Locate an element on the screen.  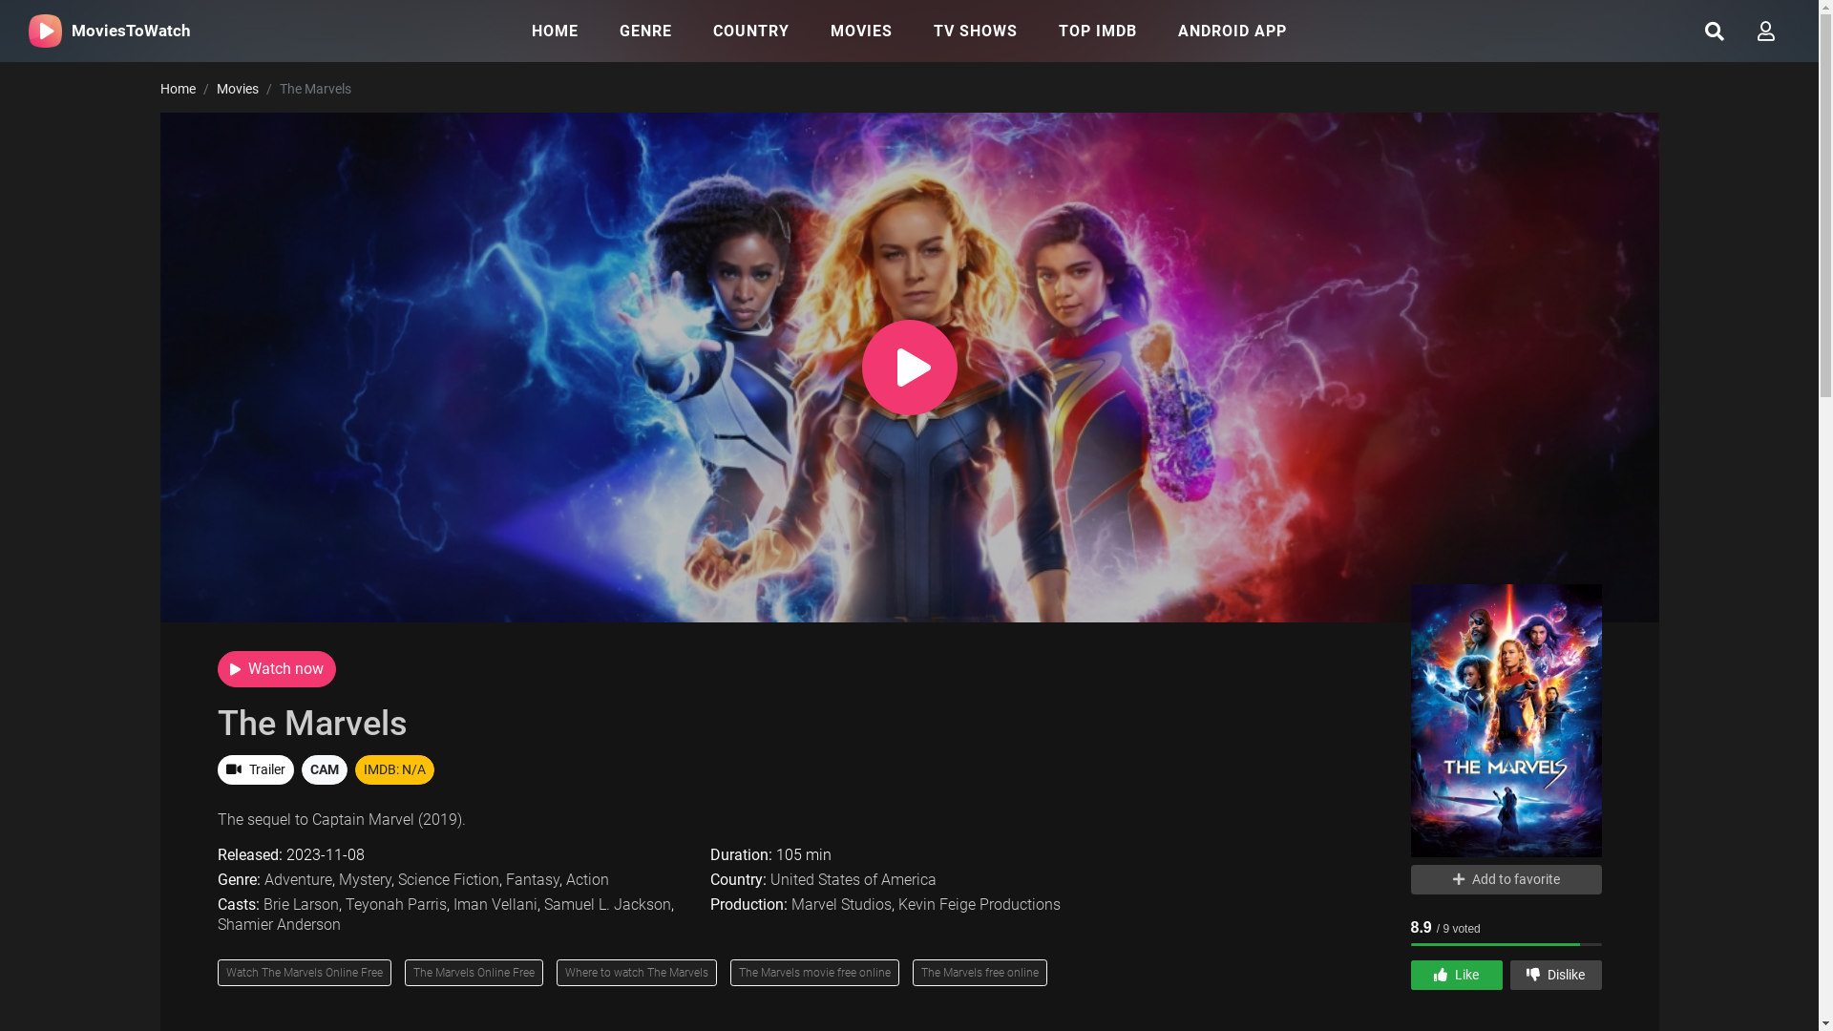
COUNTRY is located at coordinates (751, 31).